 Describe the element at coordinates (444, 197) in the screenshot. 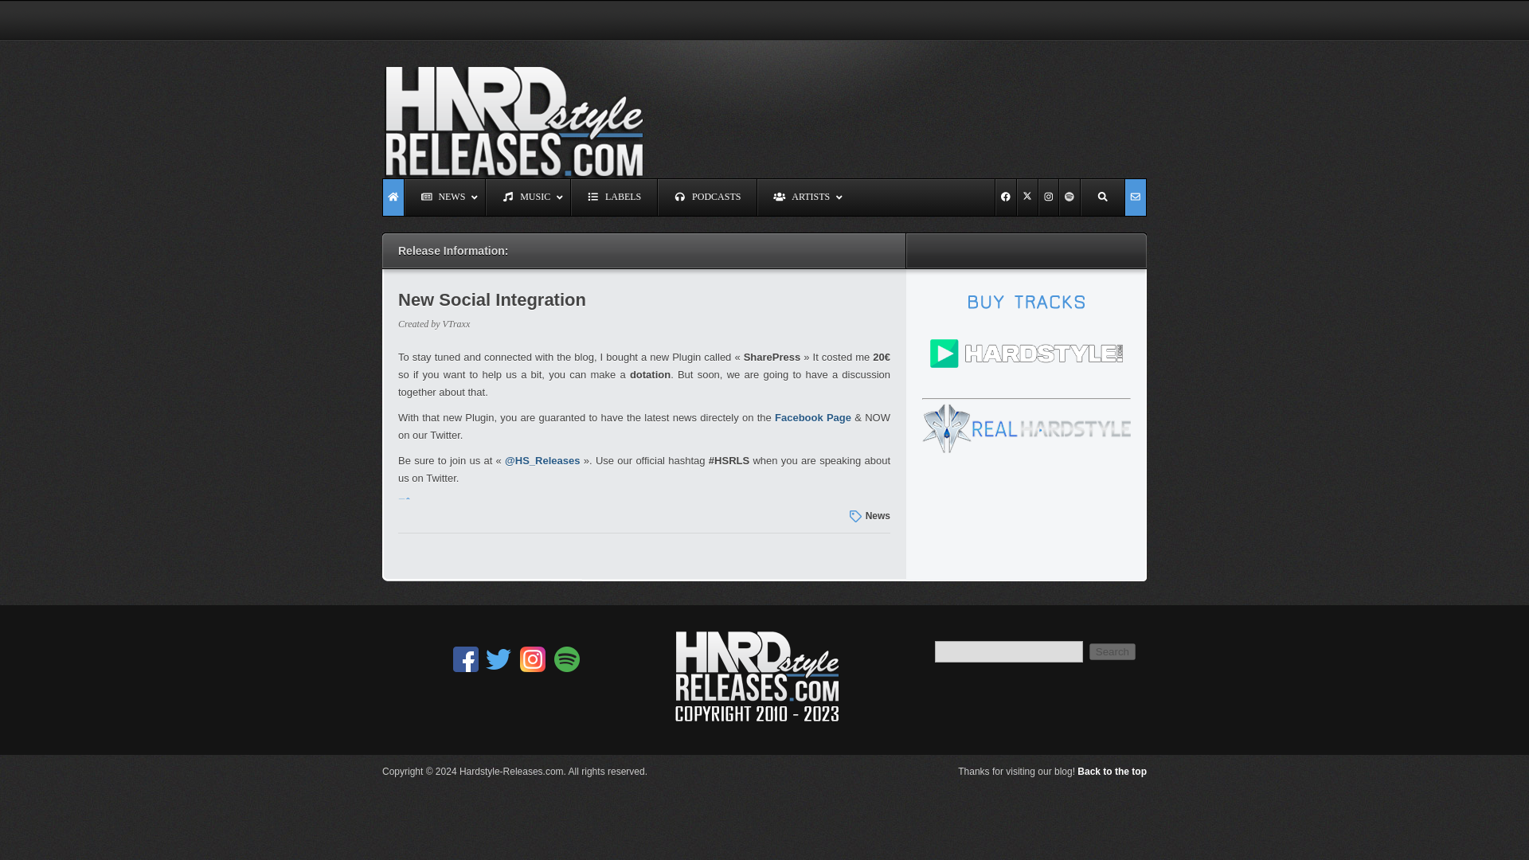

I see `NEWS` at that location.